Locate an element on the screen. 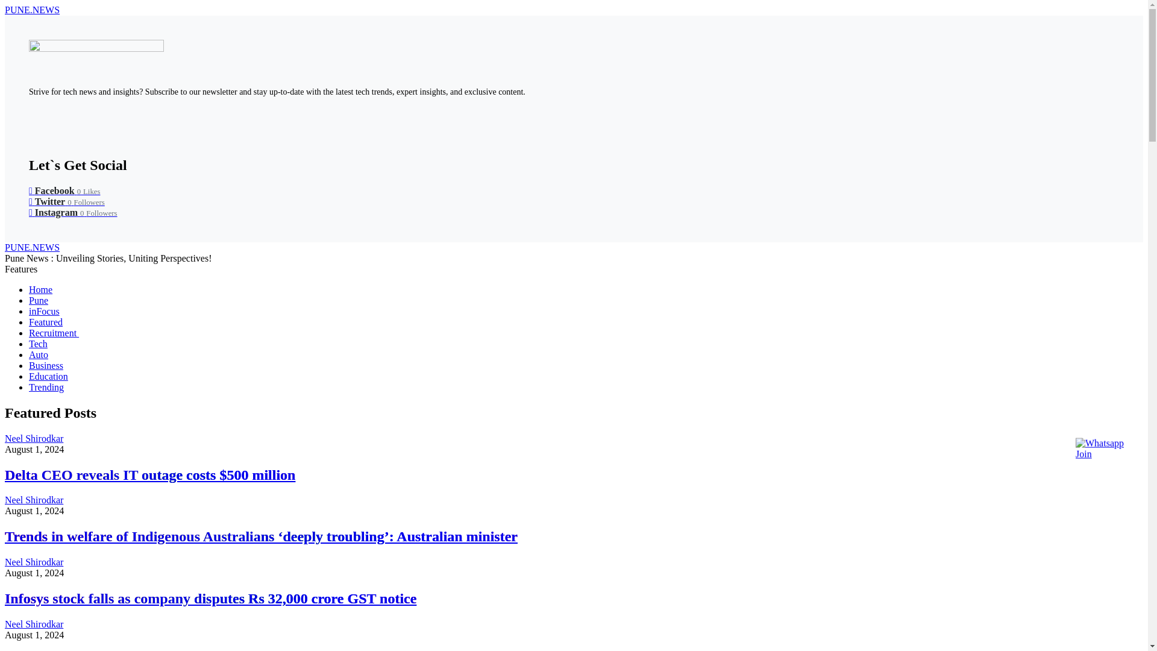 This screenshot has width=1157, height=651. Neel Shirodkar is located at coordinates (34, 438).